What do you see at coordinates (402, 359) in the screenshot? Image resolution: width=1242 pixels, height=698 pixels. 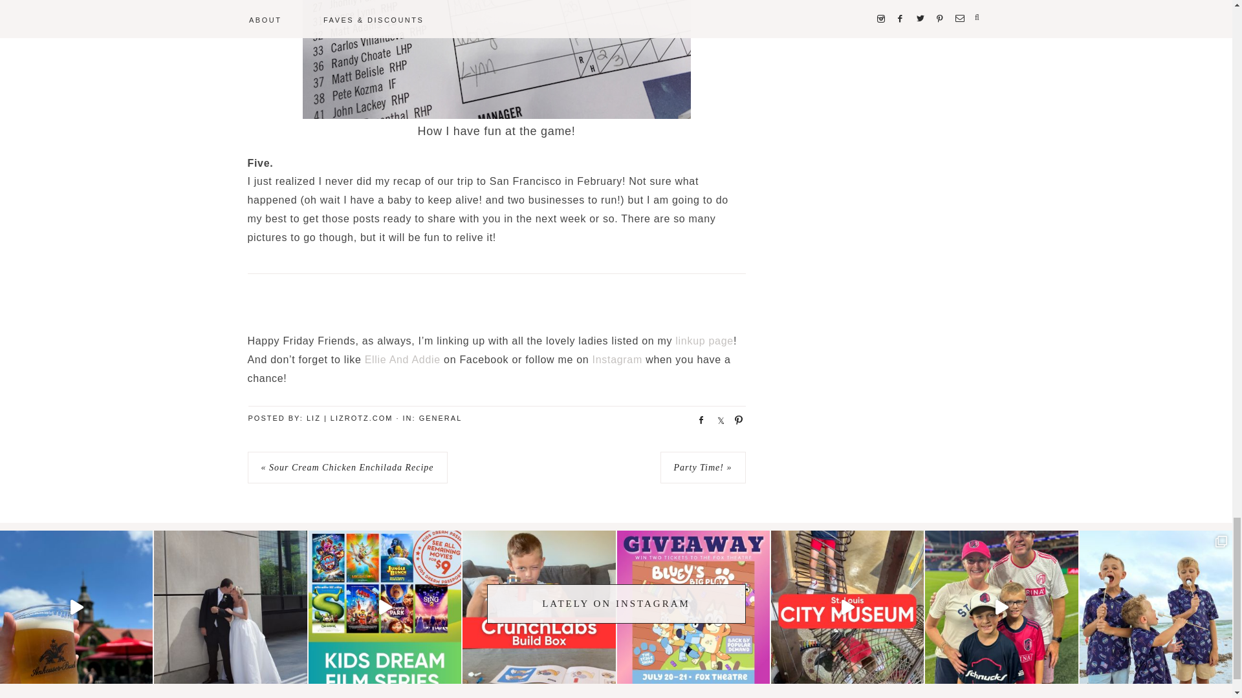 I see `Ellie And Addie` at bounding box center [402, 359].